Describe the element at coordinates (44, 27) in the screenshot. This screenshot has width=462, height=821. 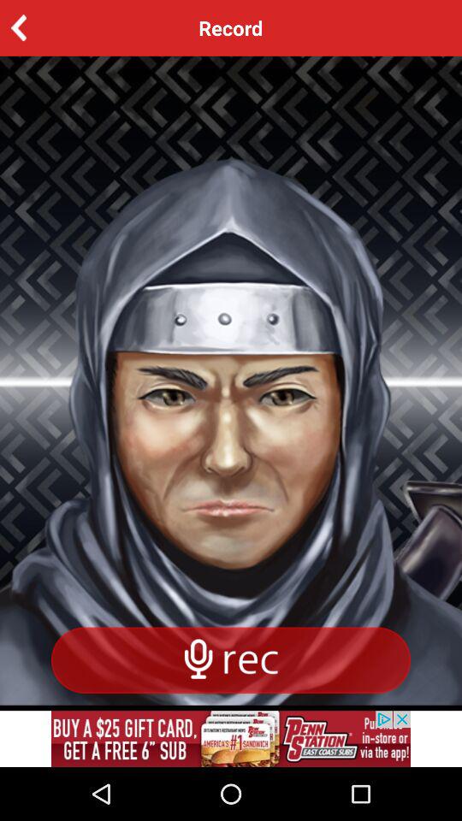
I see `go to previous` at that location.